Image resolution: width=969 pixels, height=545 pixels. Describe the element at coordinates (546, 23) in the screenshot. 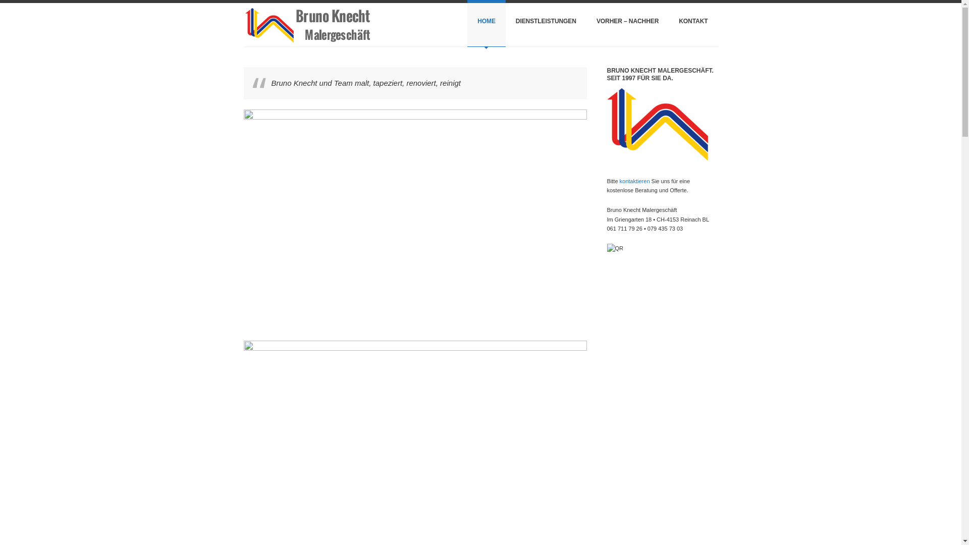

I see `DIENSTLEISTUNGEN` at that location.